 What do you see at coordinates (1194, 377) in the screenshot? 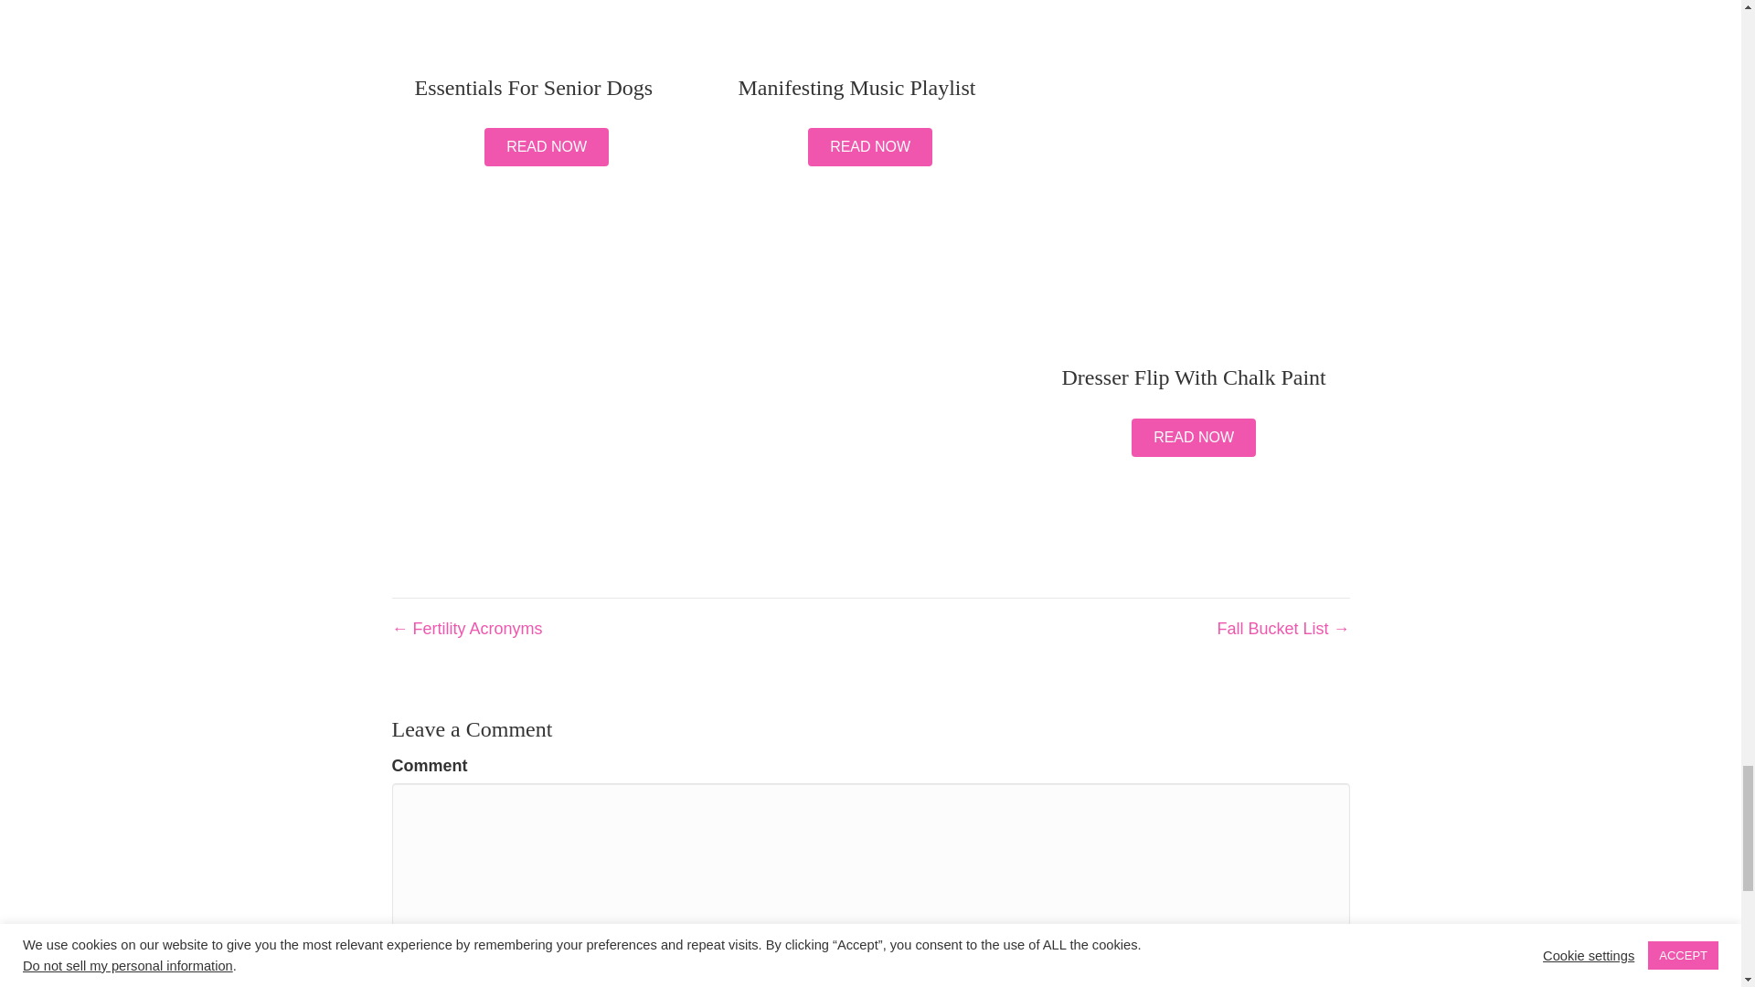
I see `Dresser Flip with Chalk Paint` at bounding box center [1194, 377].